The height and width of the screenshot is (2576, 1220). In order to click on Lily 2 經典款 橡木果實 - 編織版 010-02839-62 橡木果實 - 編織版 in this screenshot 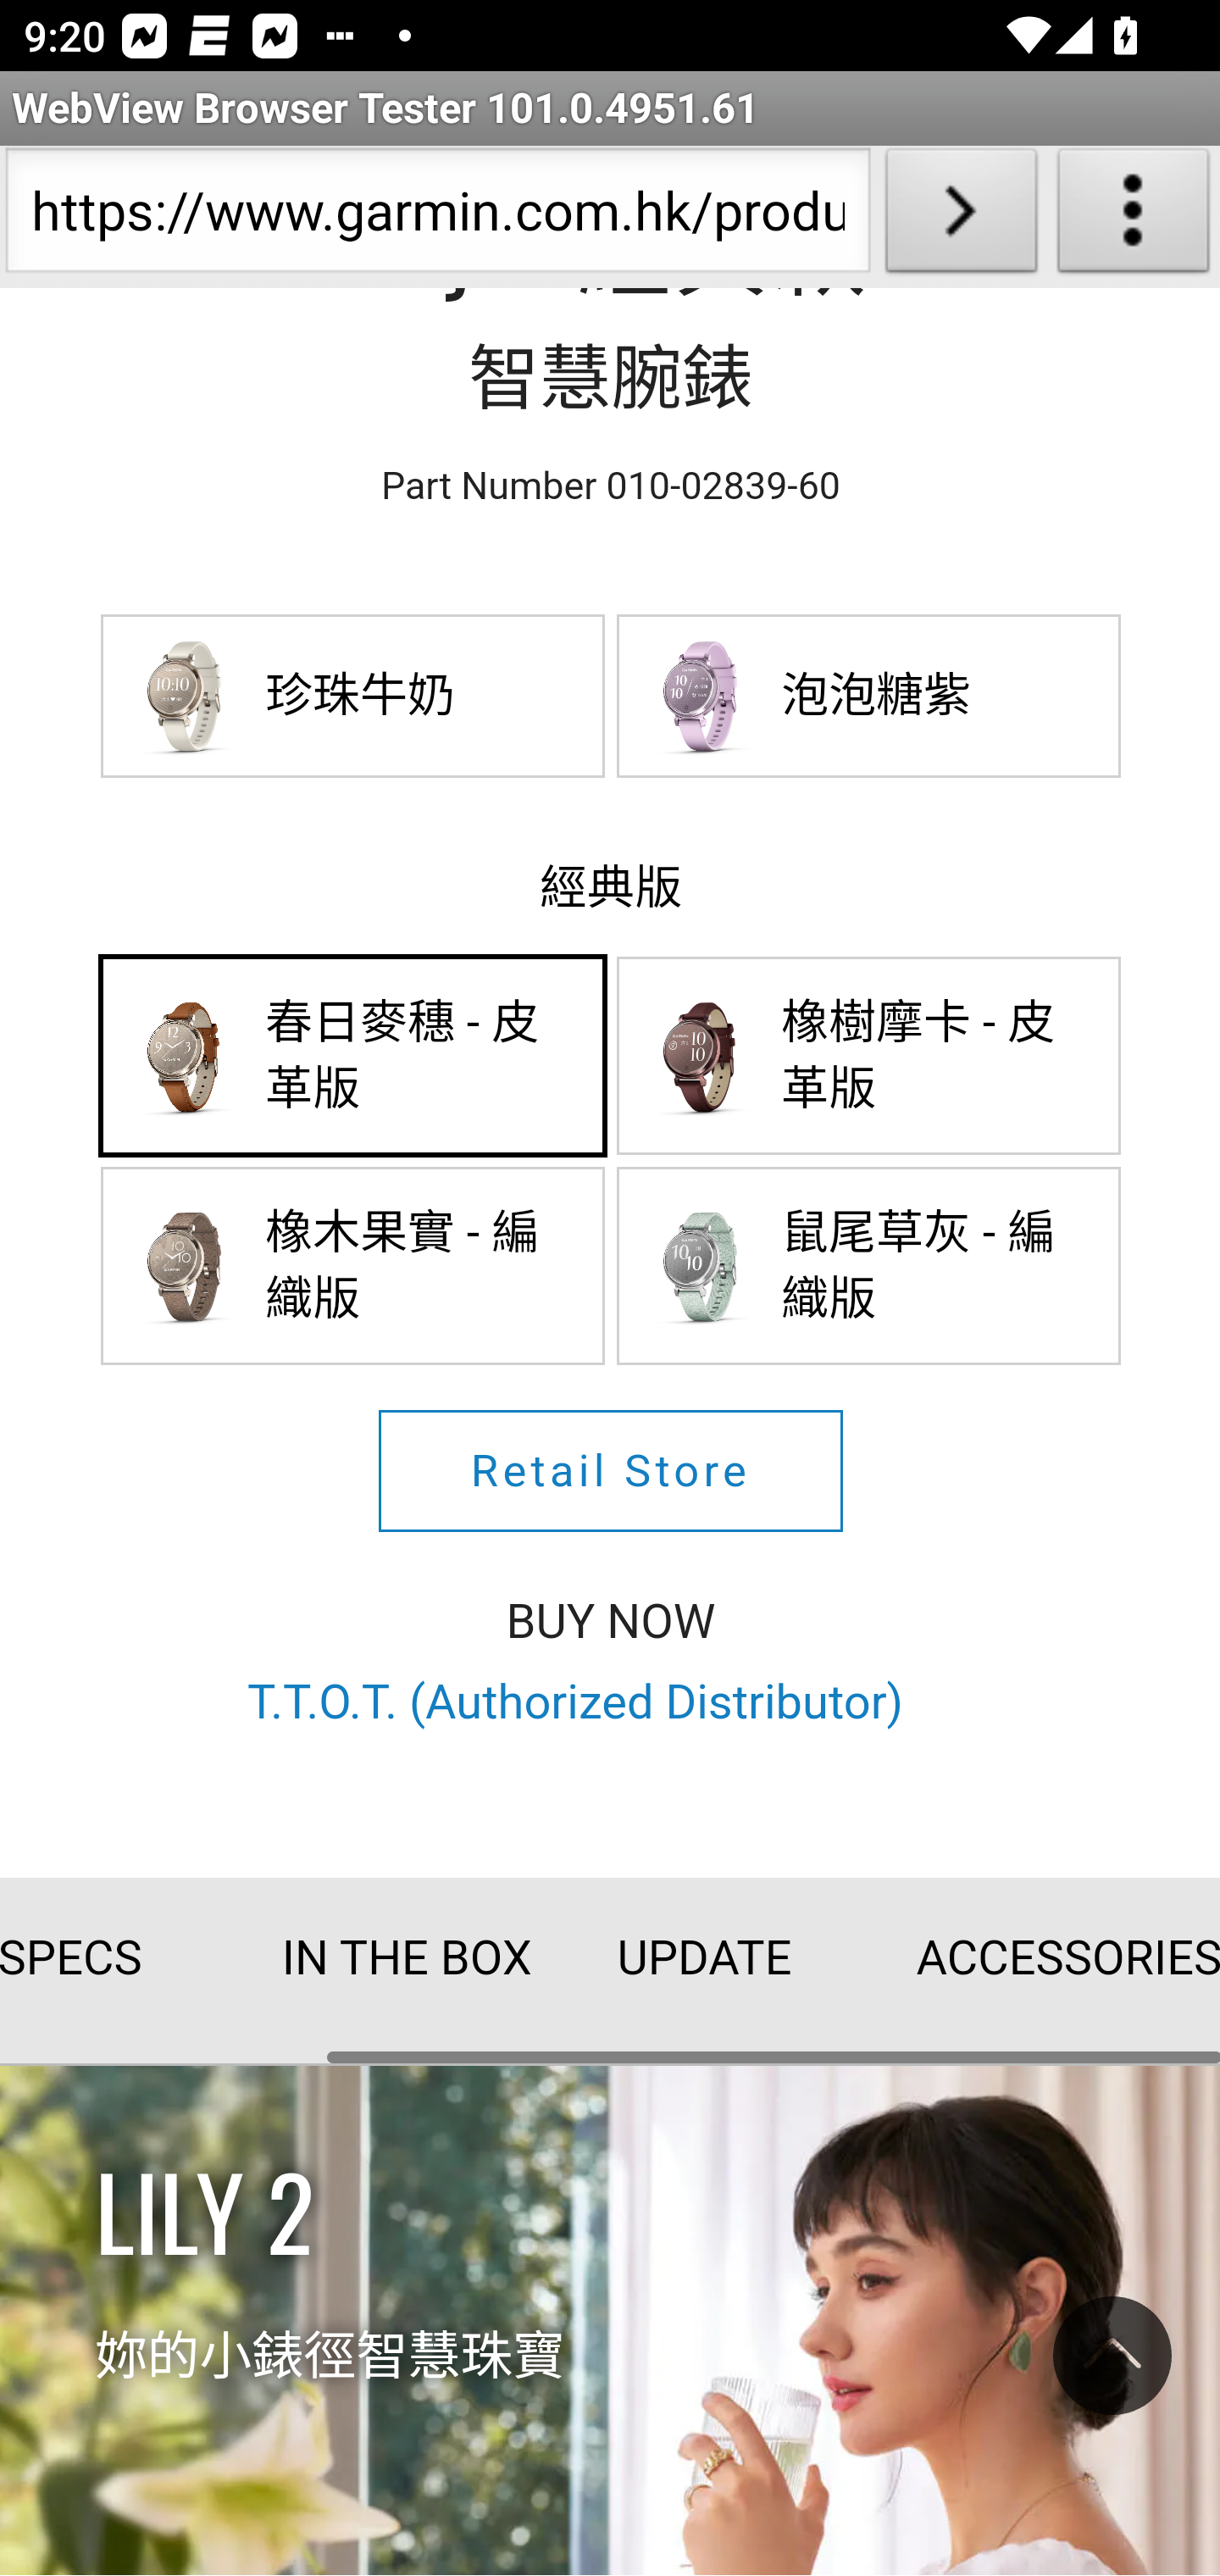, I will do `click(354, 1268)`.